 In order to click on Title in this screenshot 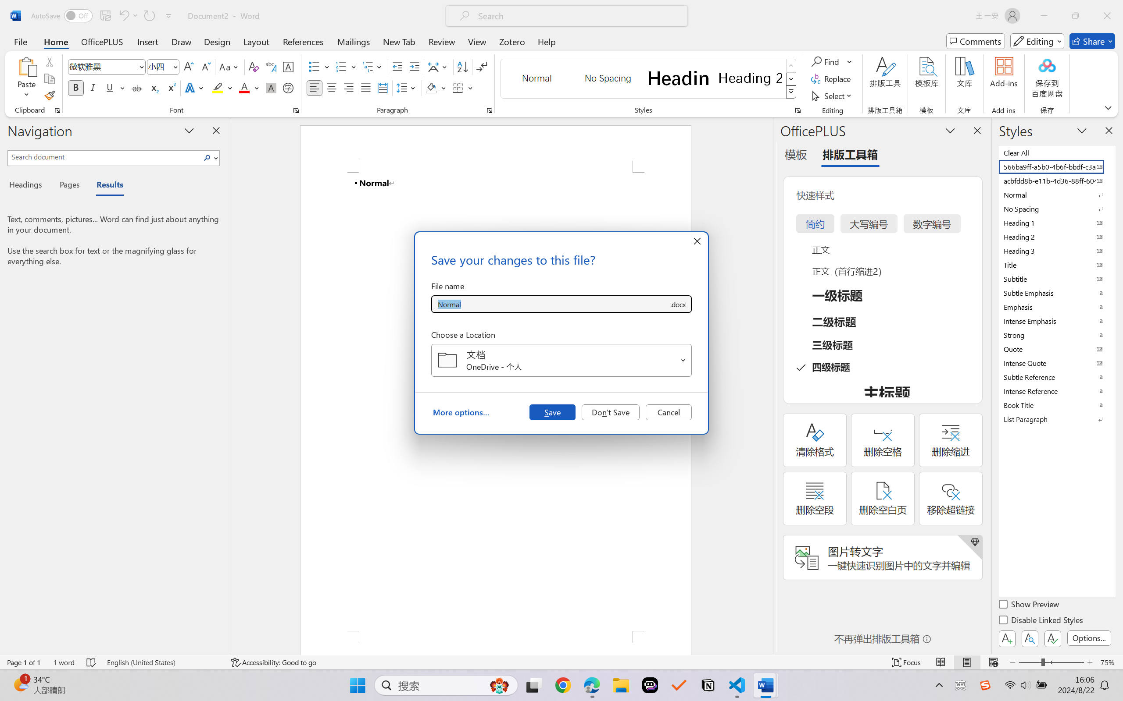, I will do `click(1056, 265)`.